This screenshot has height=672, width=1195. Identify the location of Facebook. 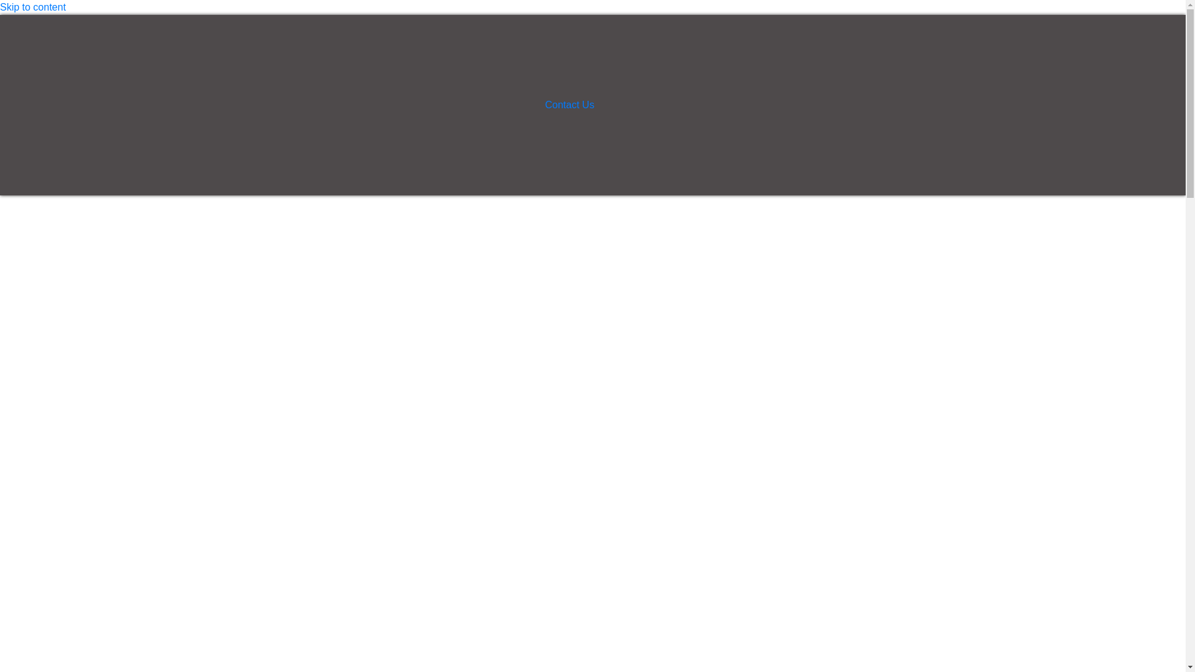
(815, 103).